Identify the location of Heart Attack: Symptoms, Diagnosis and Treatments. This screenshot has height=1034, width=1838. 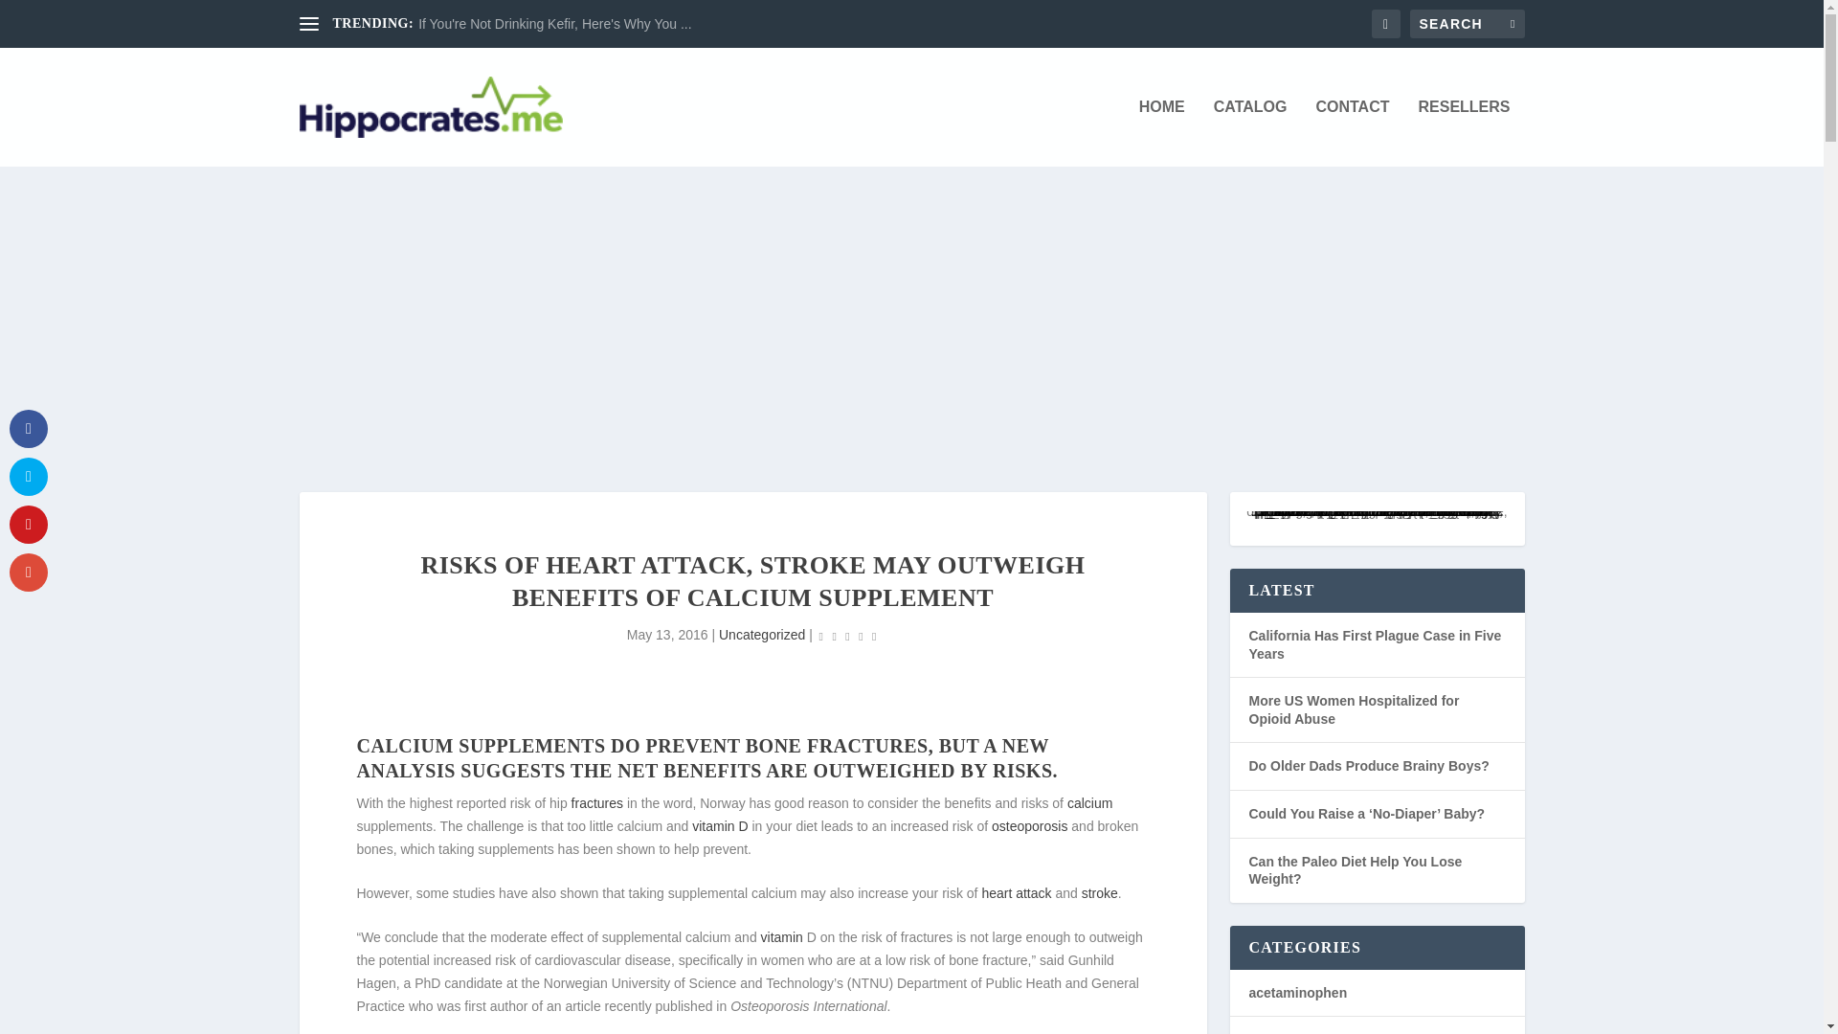
(1017, 892).